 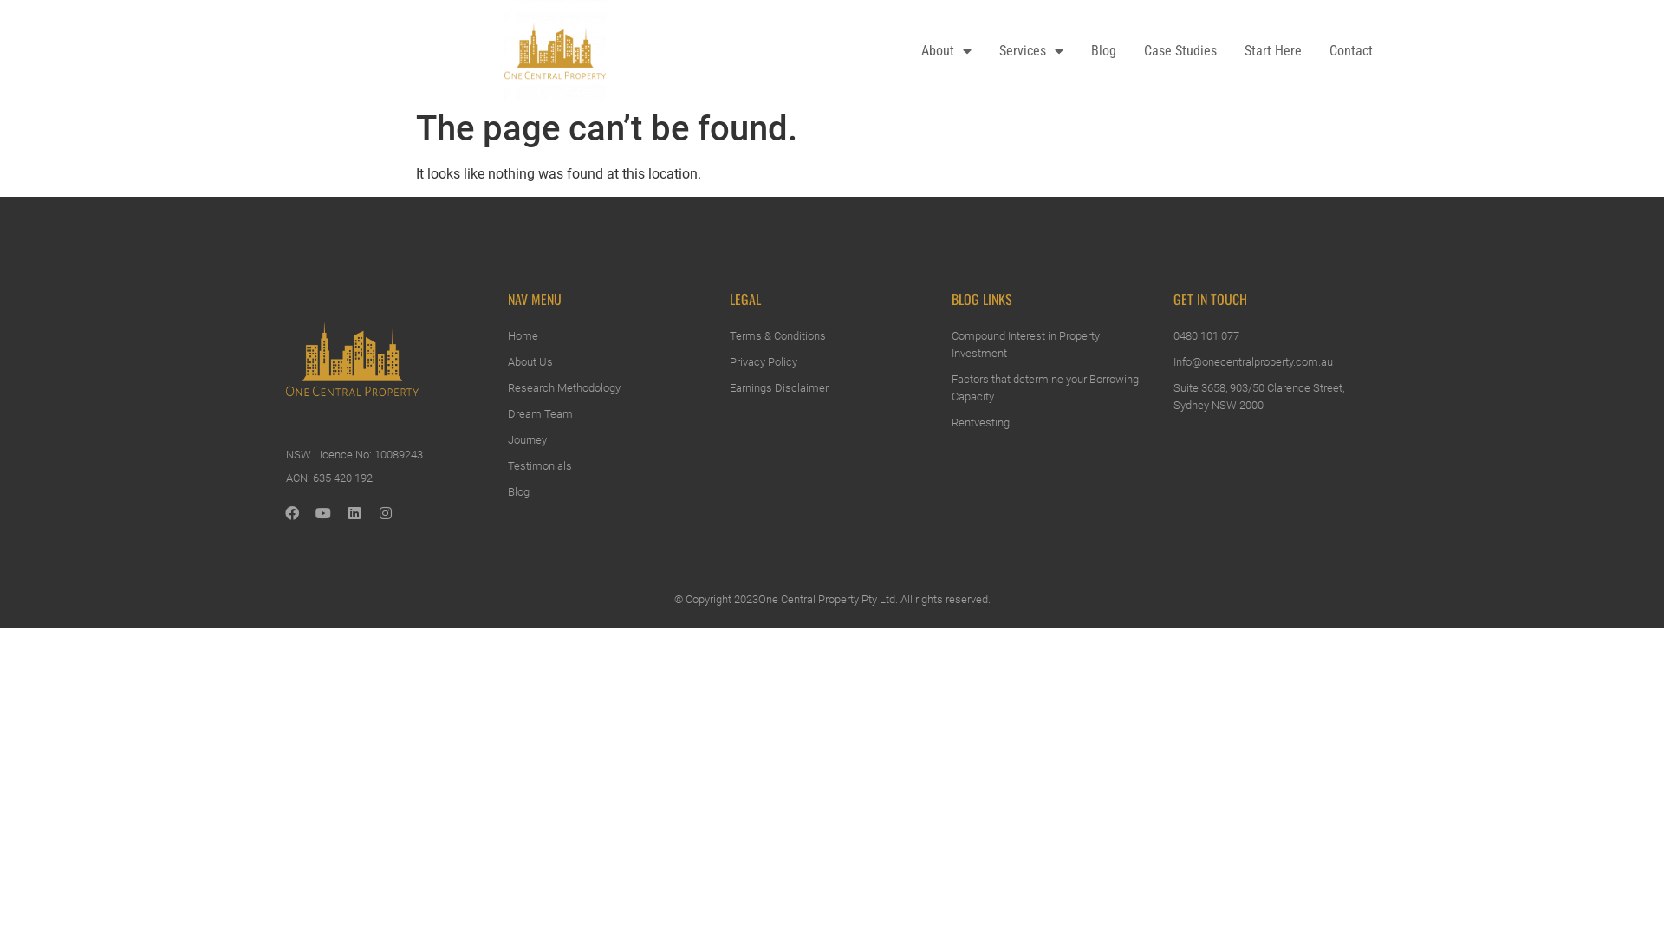 I want to click on Info@onecentralproperty.com.au, so click(x=1276, y=362).